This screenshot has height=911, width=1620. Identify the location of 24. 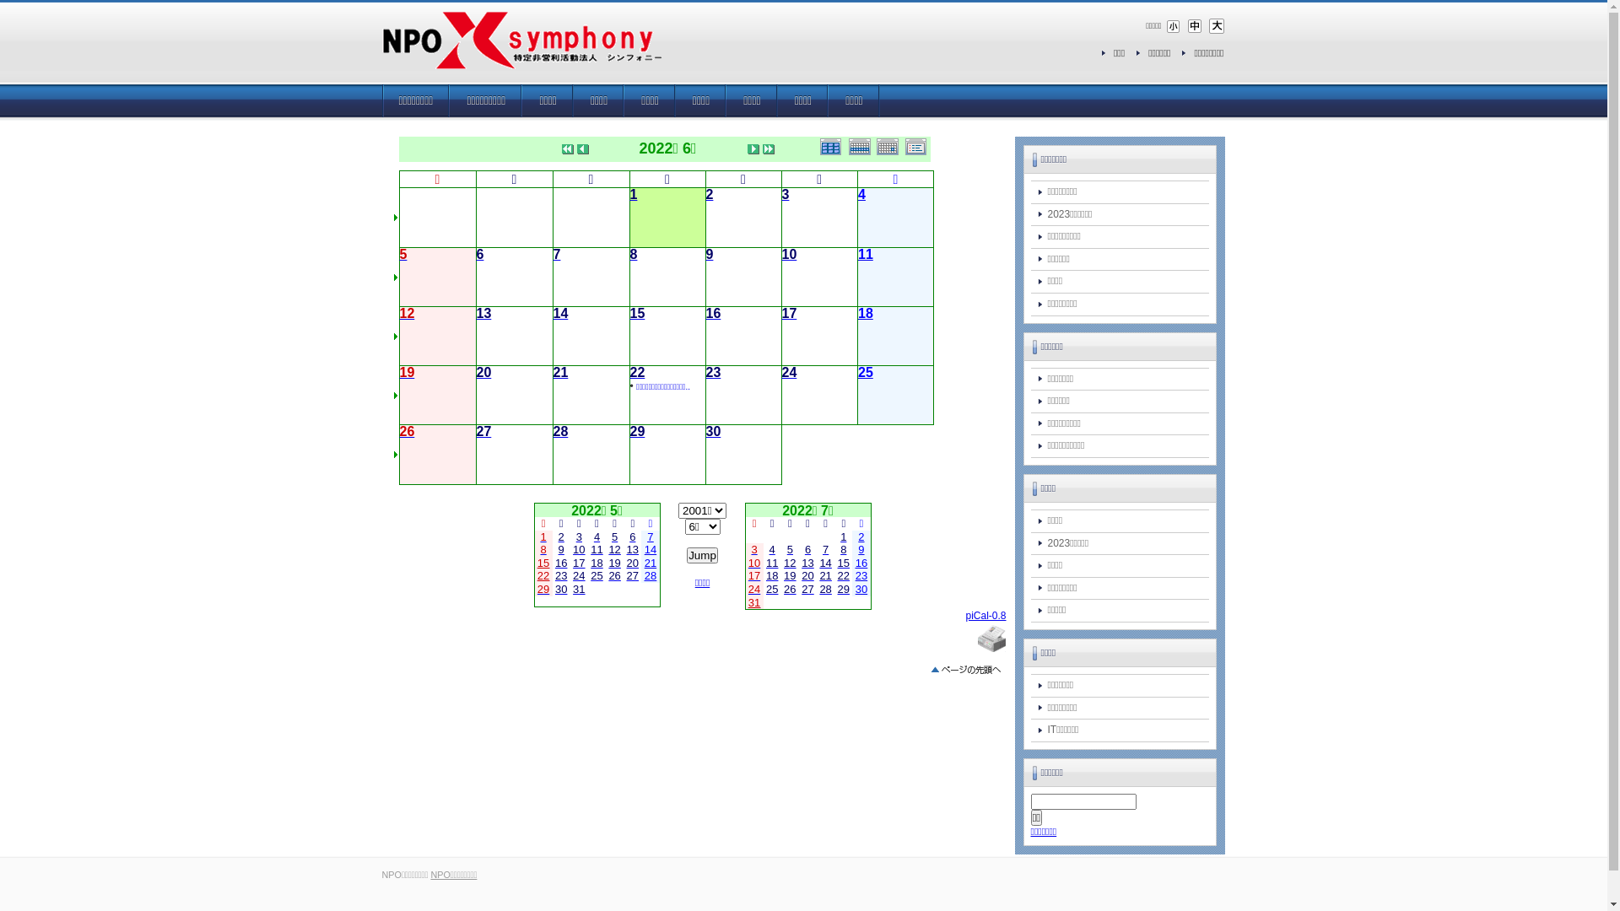
(789, 374).